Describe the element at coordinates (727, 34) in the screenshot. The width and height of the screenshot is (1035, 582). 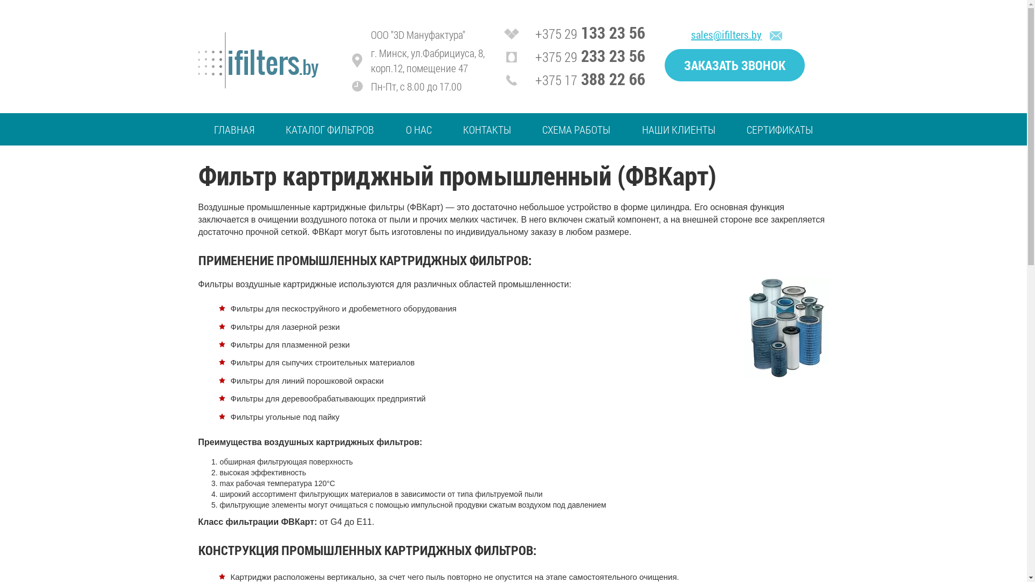
I see `sales@ifilters.by` at that location.